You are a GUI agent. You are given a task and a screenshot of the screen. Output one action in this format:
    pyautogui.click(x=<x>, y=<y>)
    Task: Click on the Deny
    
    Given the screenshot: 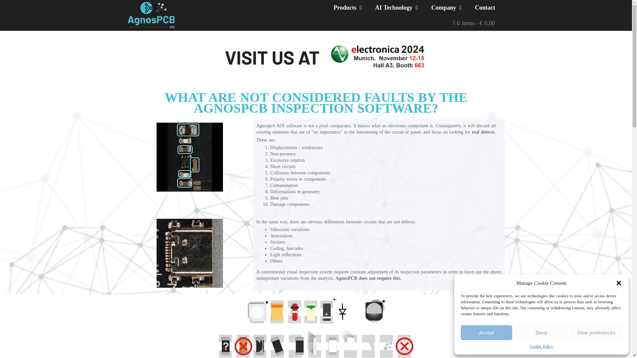 What is the action you would take?
    pyautogui.click(x=541, y=332)
    